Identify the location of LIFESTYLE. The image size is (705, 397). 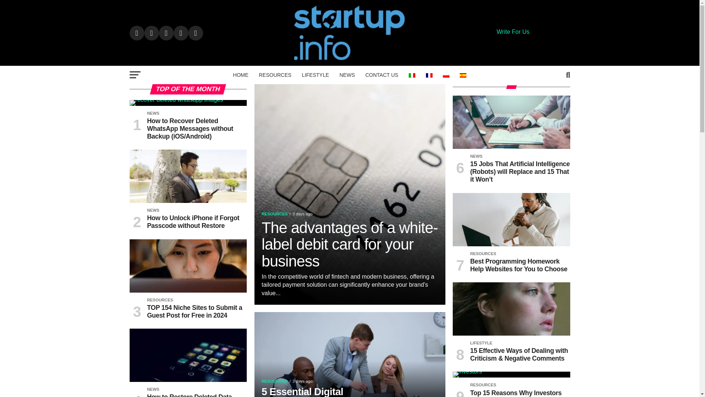
(315, 75).